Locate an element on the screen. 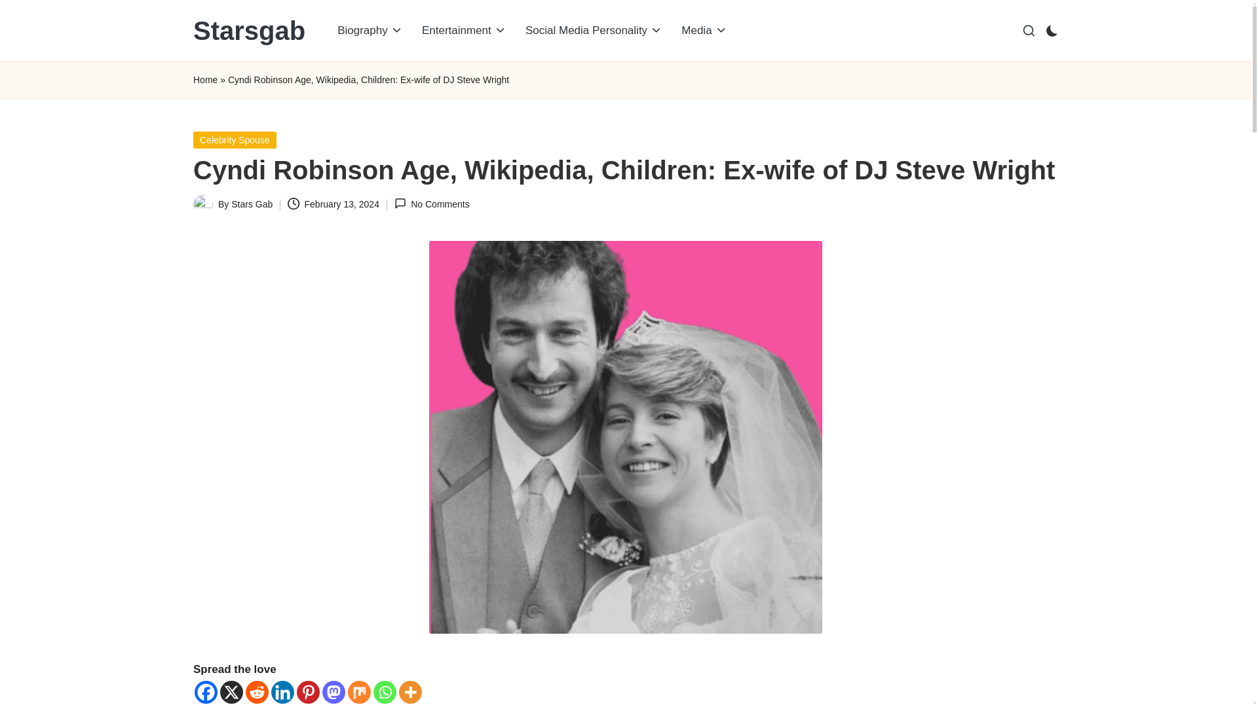 The width and height of the screenshot is (1258, 707). Social Media Personality is located at coordinates (594, 30).